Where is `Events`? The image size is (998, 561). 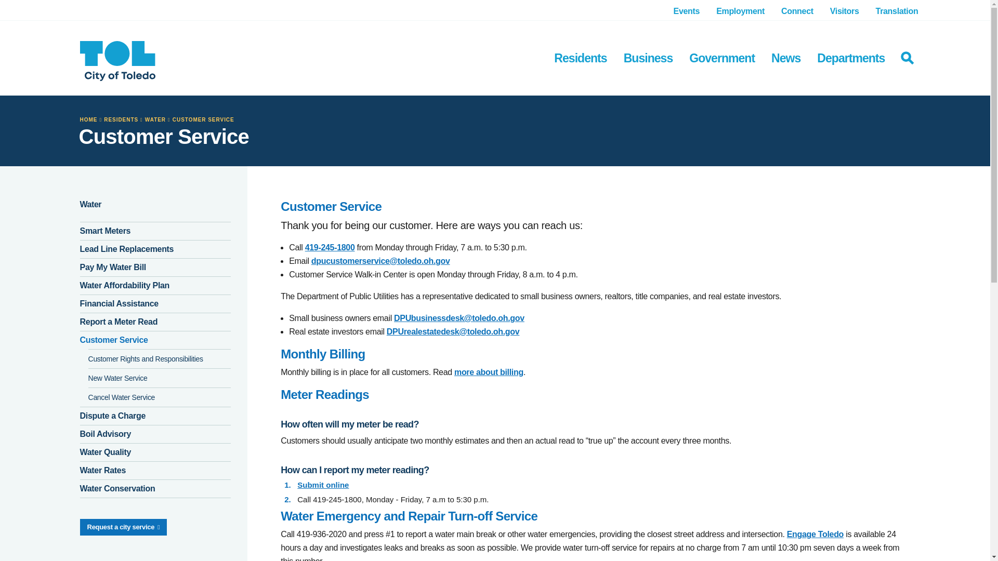
Events is located at coordinates (687, 10).